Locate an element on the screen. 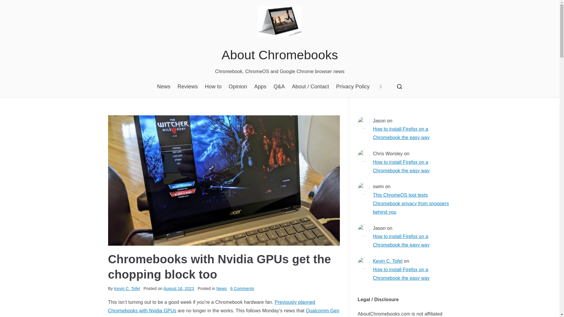 This screenshot has width=564, height=317. Reviews is located at coordinates (187, 86).